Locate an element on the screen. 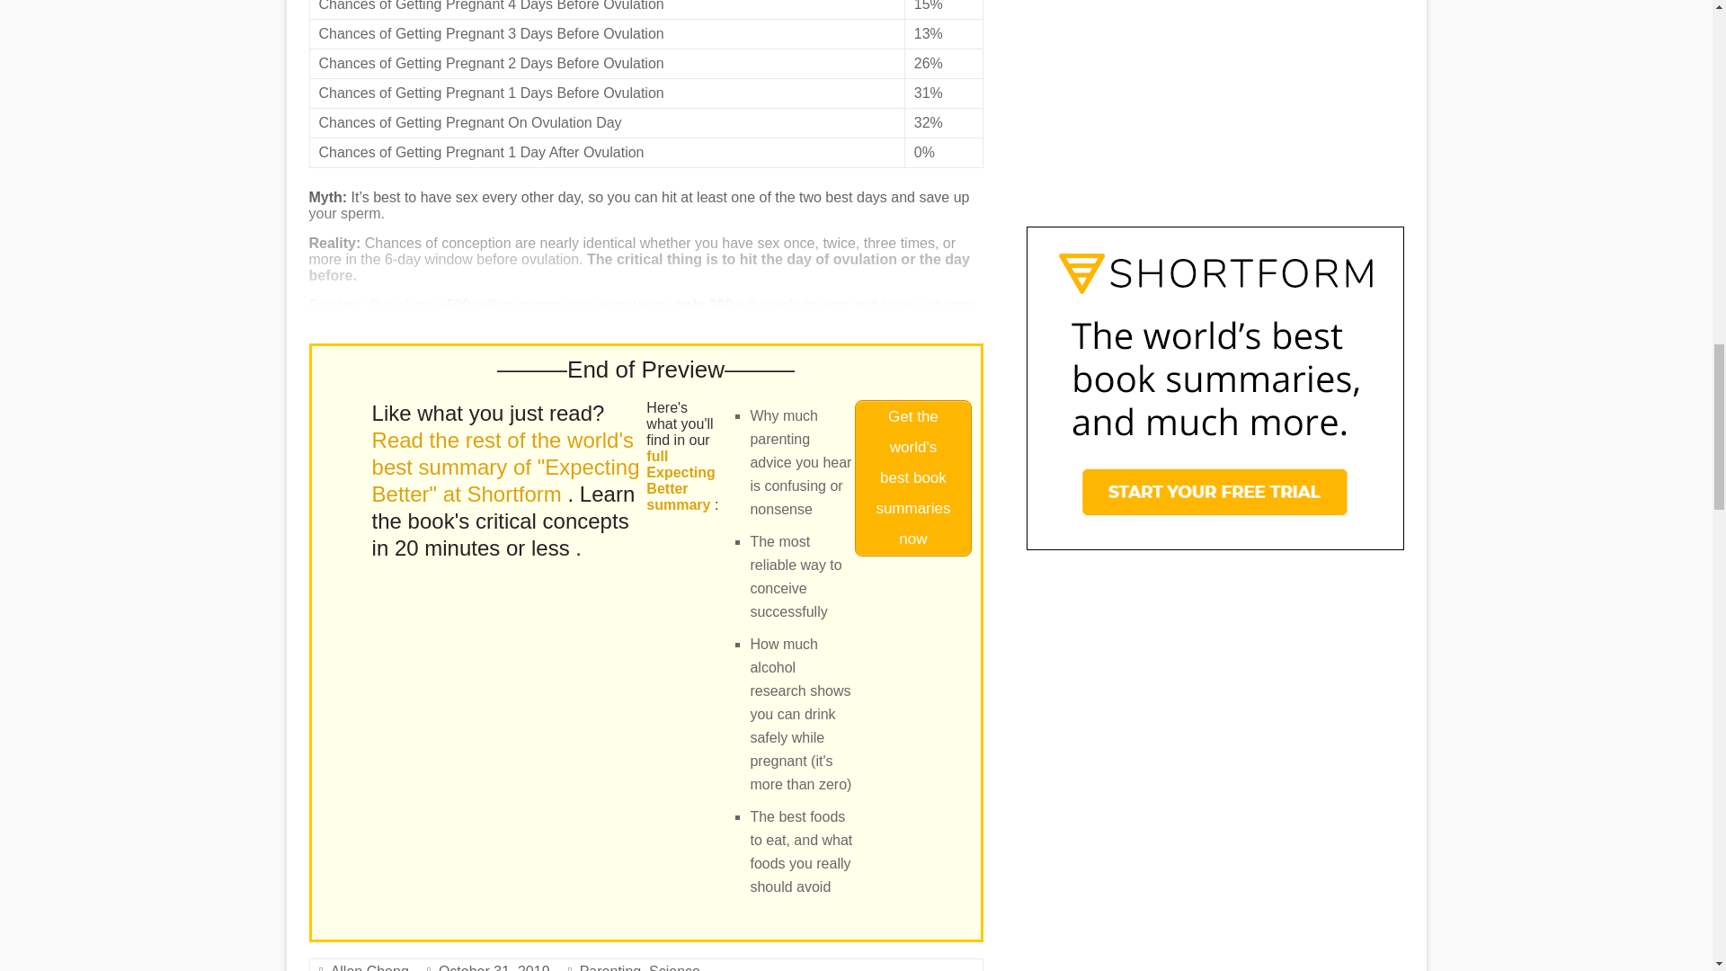 This screenshot has height=971, width=1726. 11:33 pm is located at coordinates (494, 967).